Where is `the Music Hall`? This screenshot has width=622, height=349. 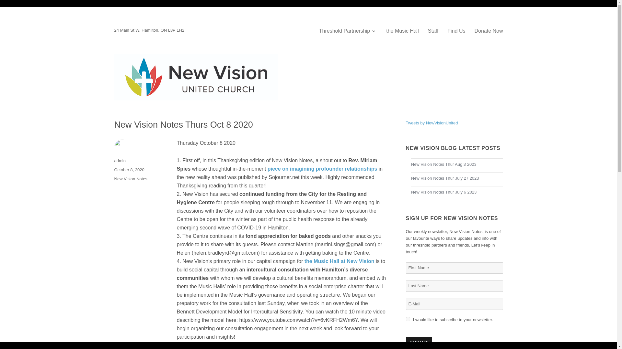 the Music Hall is located at coordinates (402, 31).